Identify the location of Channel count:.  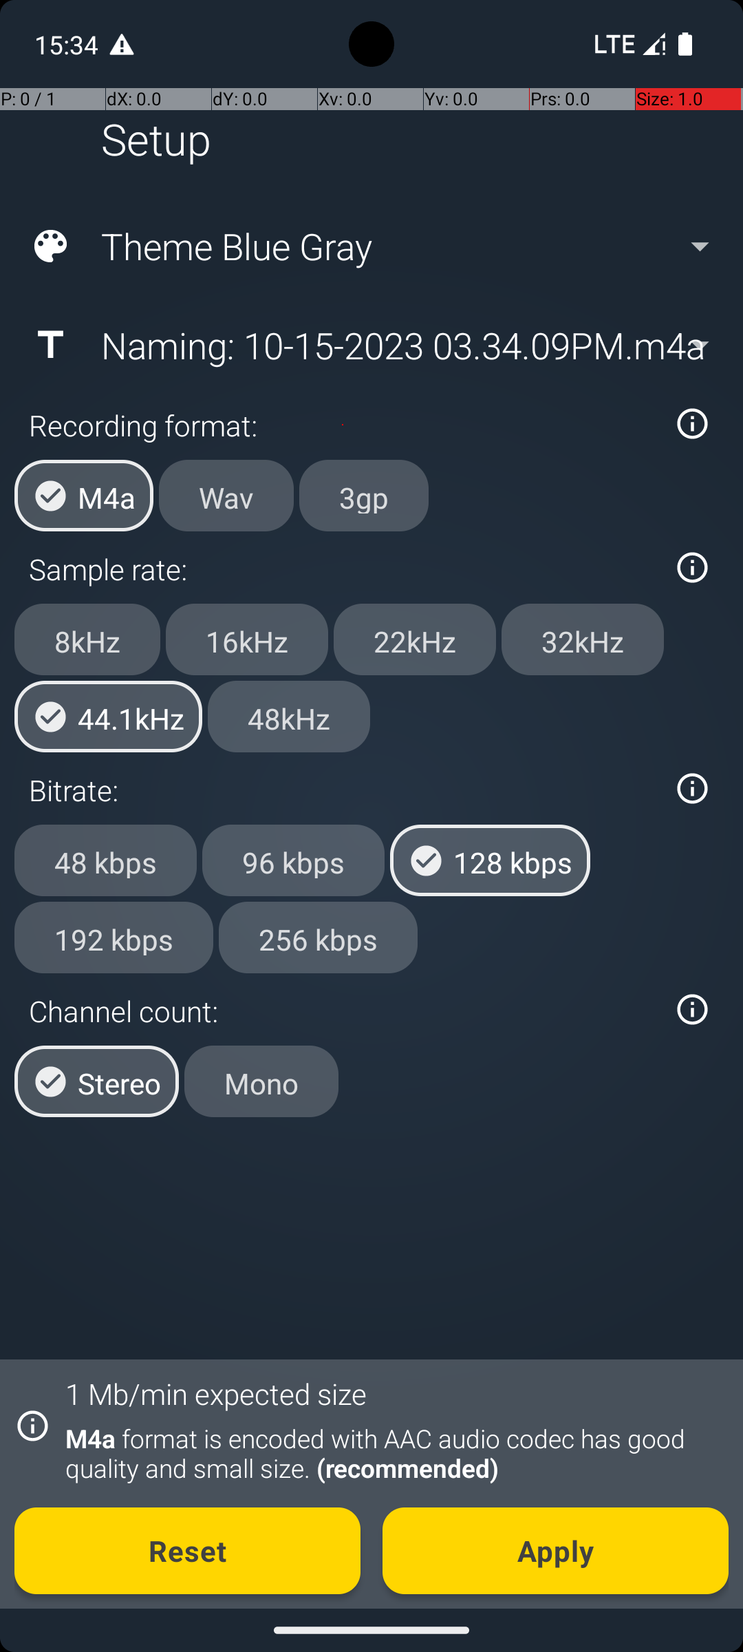
(343, 1010).